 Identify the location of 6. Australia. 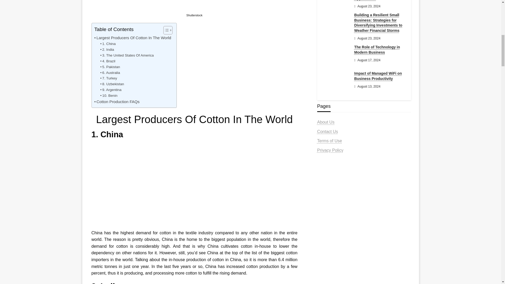
(110, 73).